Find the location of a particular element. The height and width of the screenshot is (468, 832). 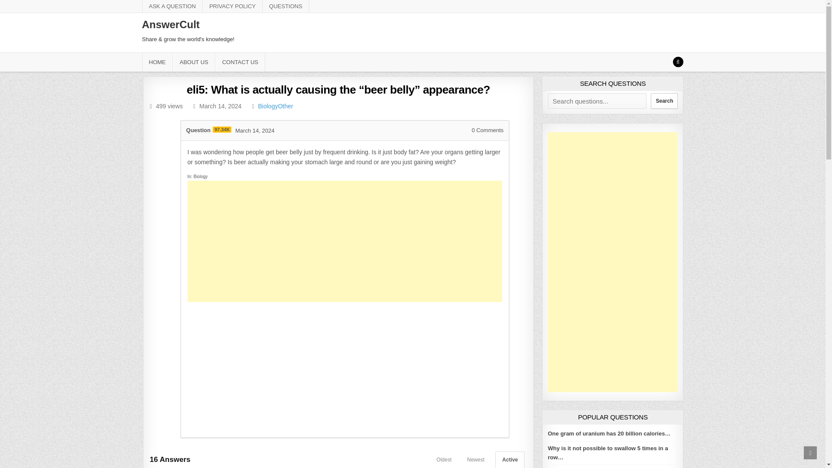

Scroll to Top is located at coordinates (810, 452).